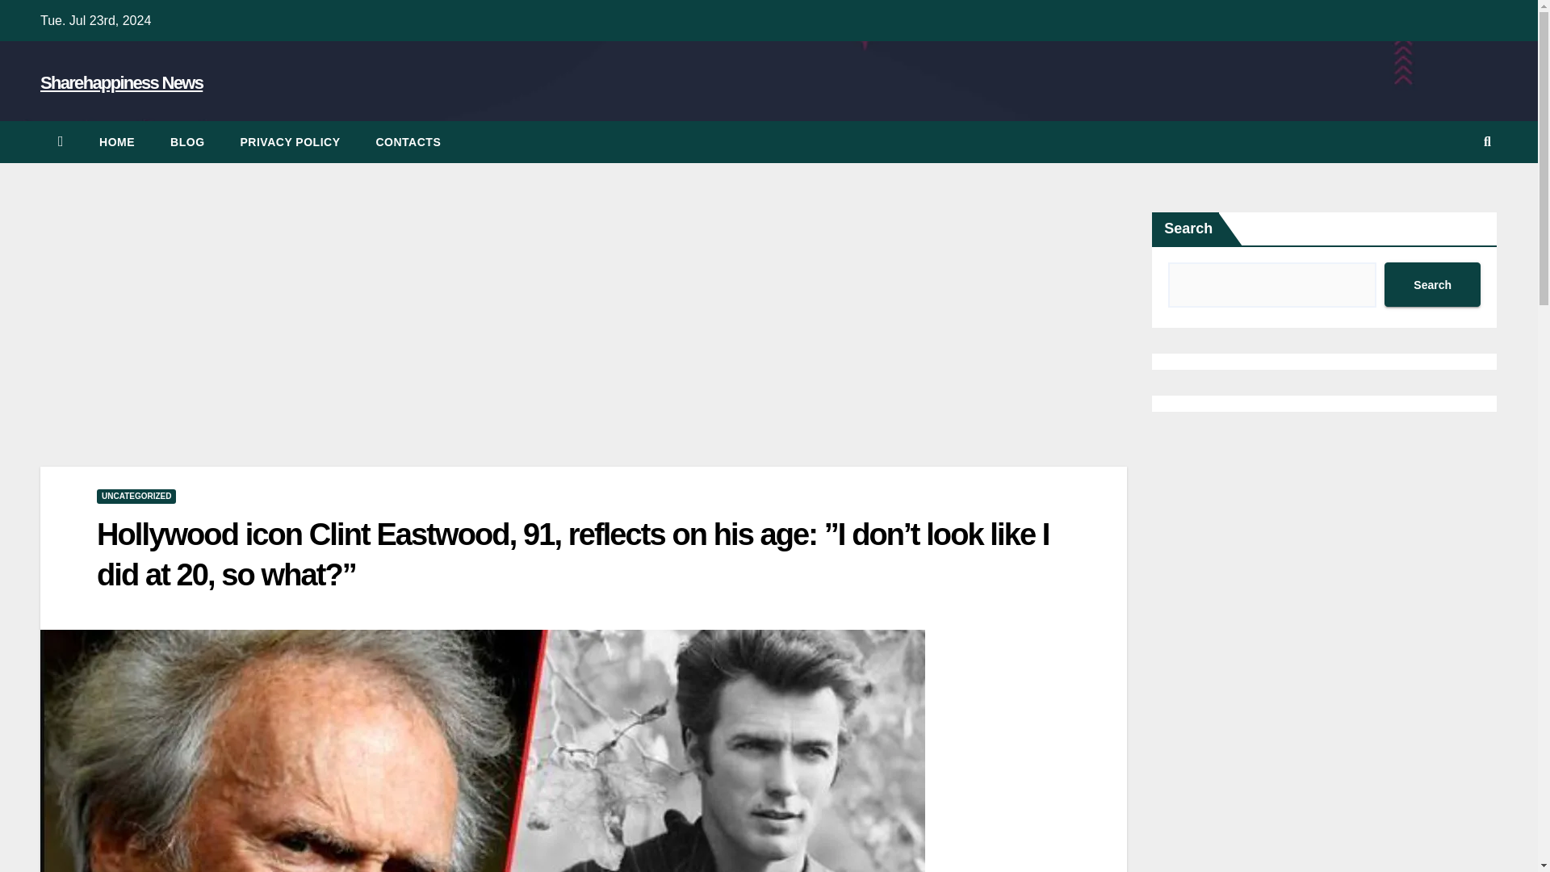 This screenshot has height=872, width=1550. What do you see at coordinates (1432, 284) in the screenshot?
I see `Search` at bounding box center [1432, 284].